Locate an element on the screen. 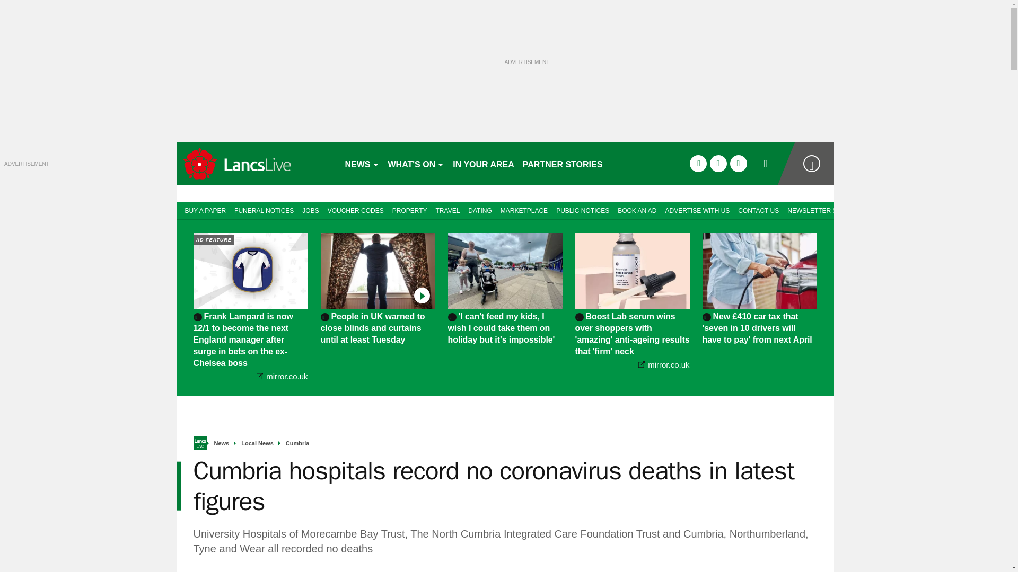  FUNERAL NOTICES is located at coordinates (264, 210).